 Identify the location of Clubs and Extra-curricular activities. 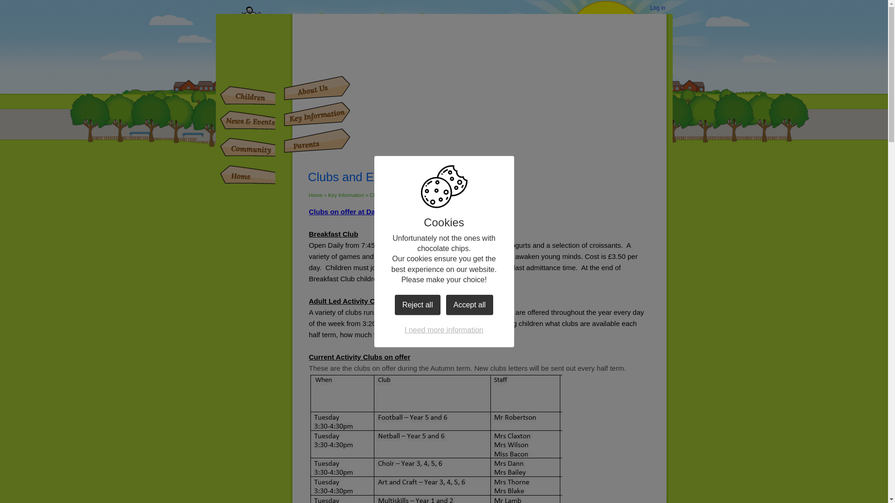
(409, 195).